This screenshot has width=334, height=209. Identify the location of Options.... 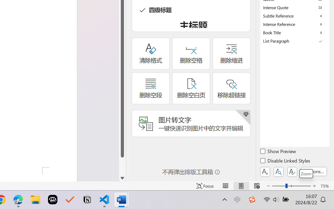
(314, 171).